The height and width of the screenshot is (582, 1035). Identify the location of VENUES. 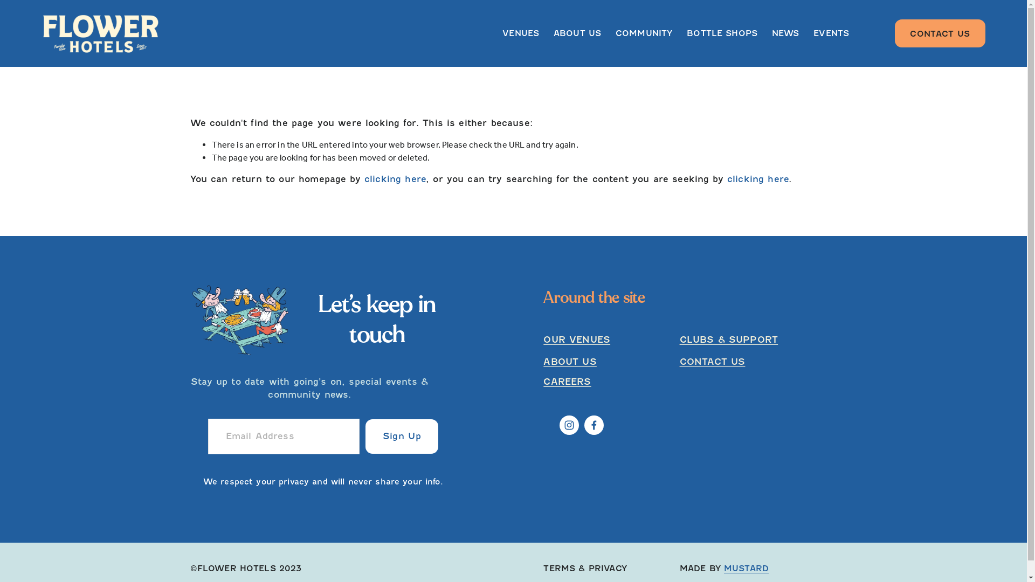
(521, 33).